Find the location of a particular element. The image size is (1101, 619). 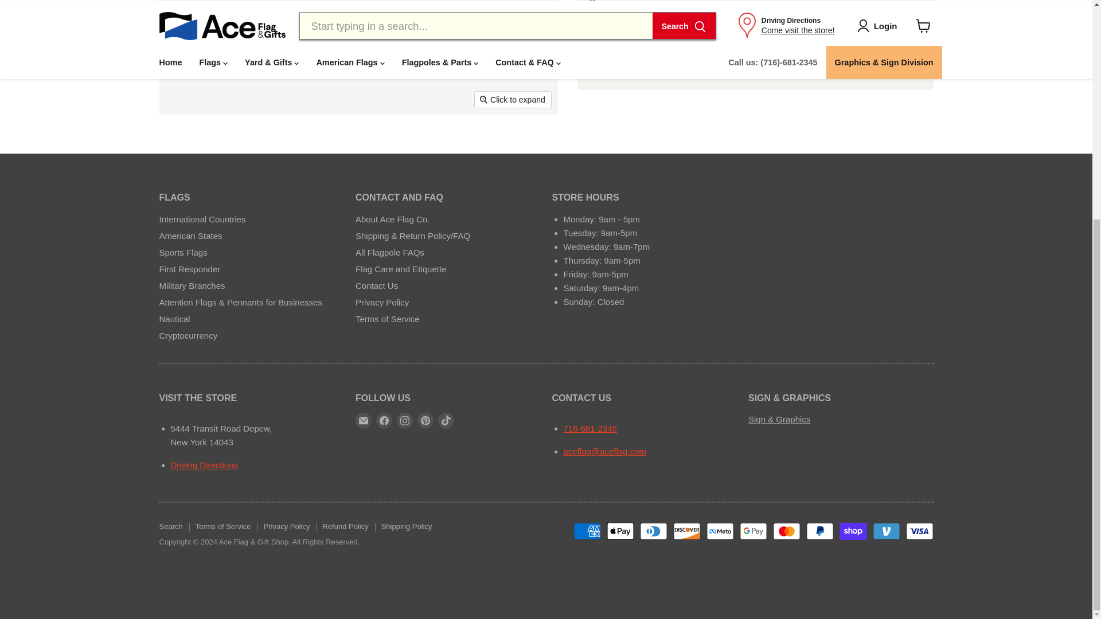

Apple Pay is located at coordinates (620, 531).